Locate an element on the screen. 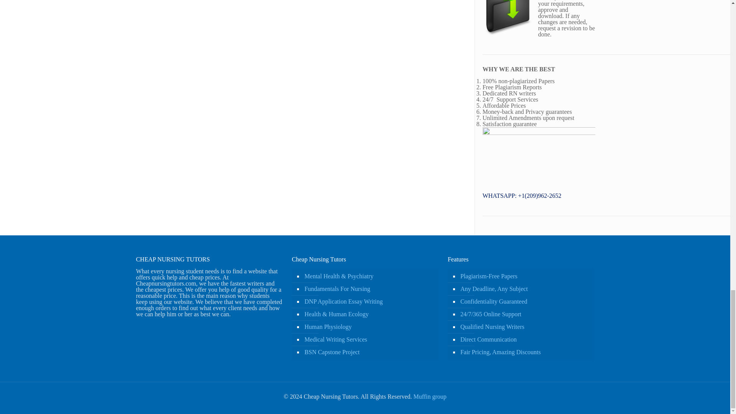  Direct Communication is located at coordinates (524, 340).